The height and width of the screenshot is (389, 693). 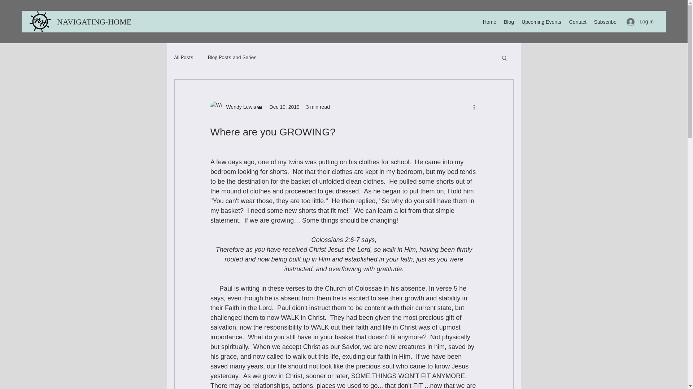 I want to click on All Posts, so click(x=183, y=58).